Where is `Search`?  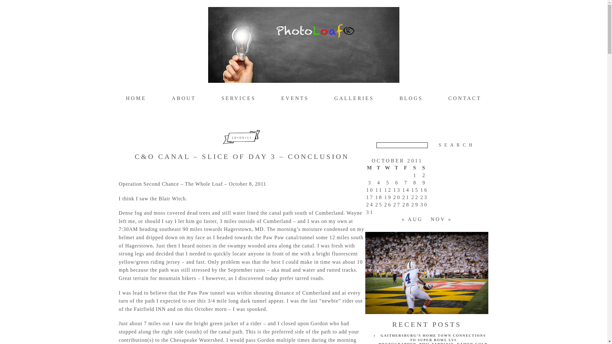
Search is located at coordinates (457, 145).